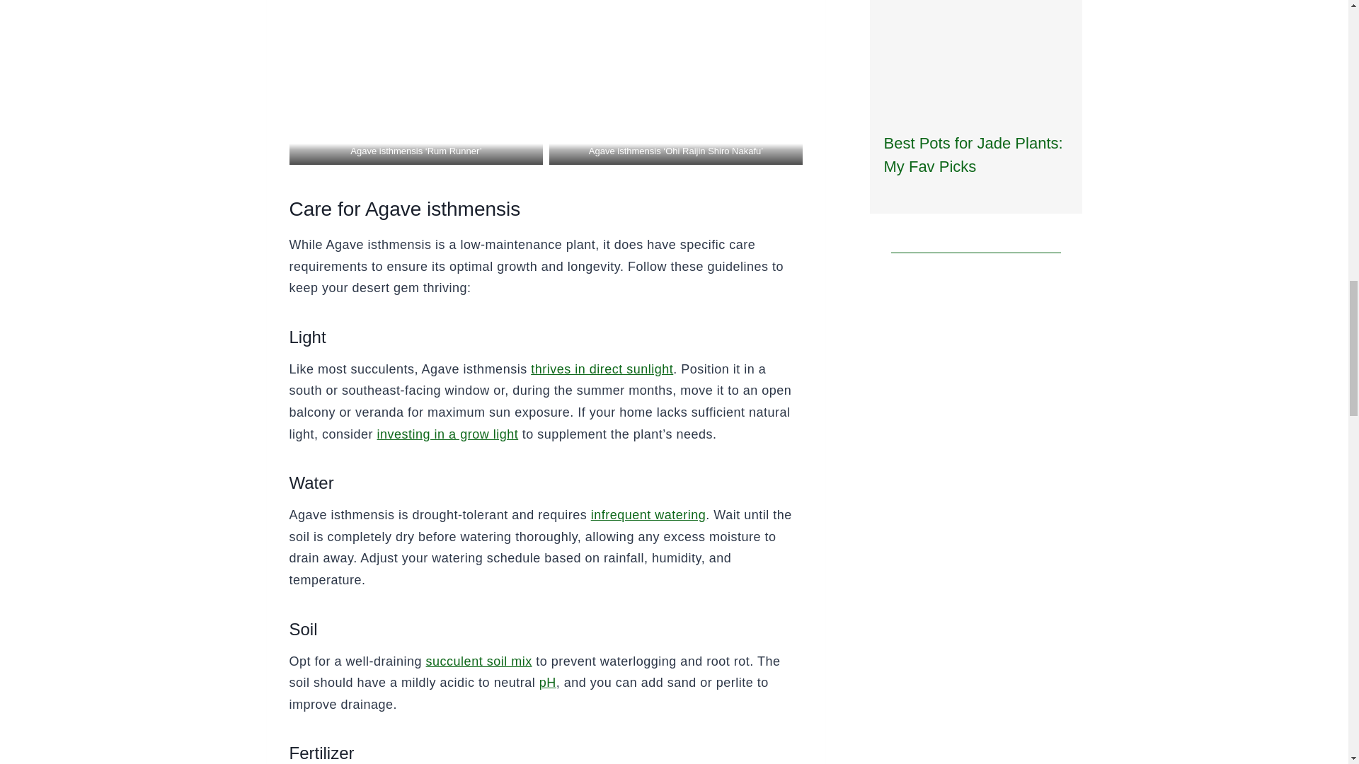 This screenshot has height=764, width=1359. I want to click on investing in a grow light, so click(448, 434).